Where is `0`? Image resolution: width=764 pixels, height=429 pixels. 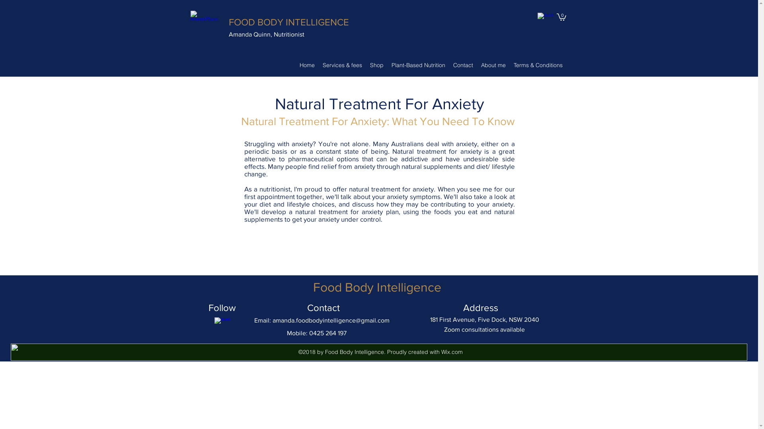 0 is located at coordinates (561, 17).